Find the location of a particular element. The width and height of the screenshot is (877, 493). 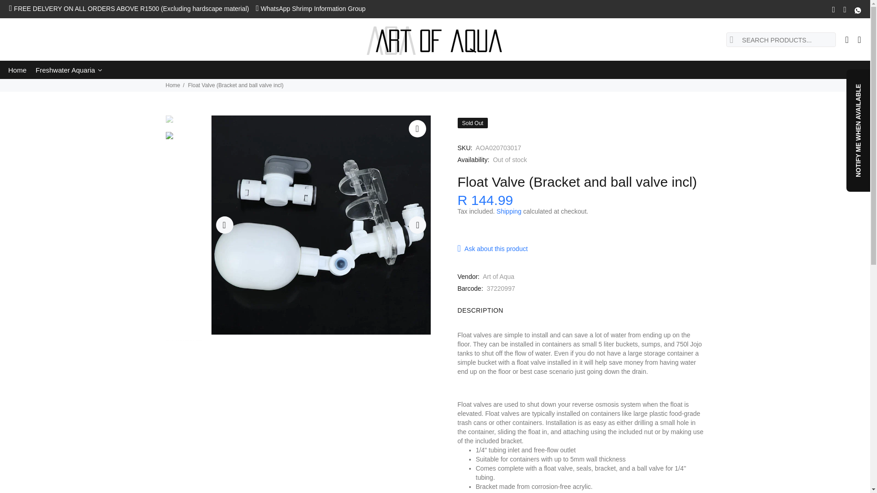

Art of Aqua is located at coordinates (498, 277).